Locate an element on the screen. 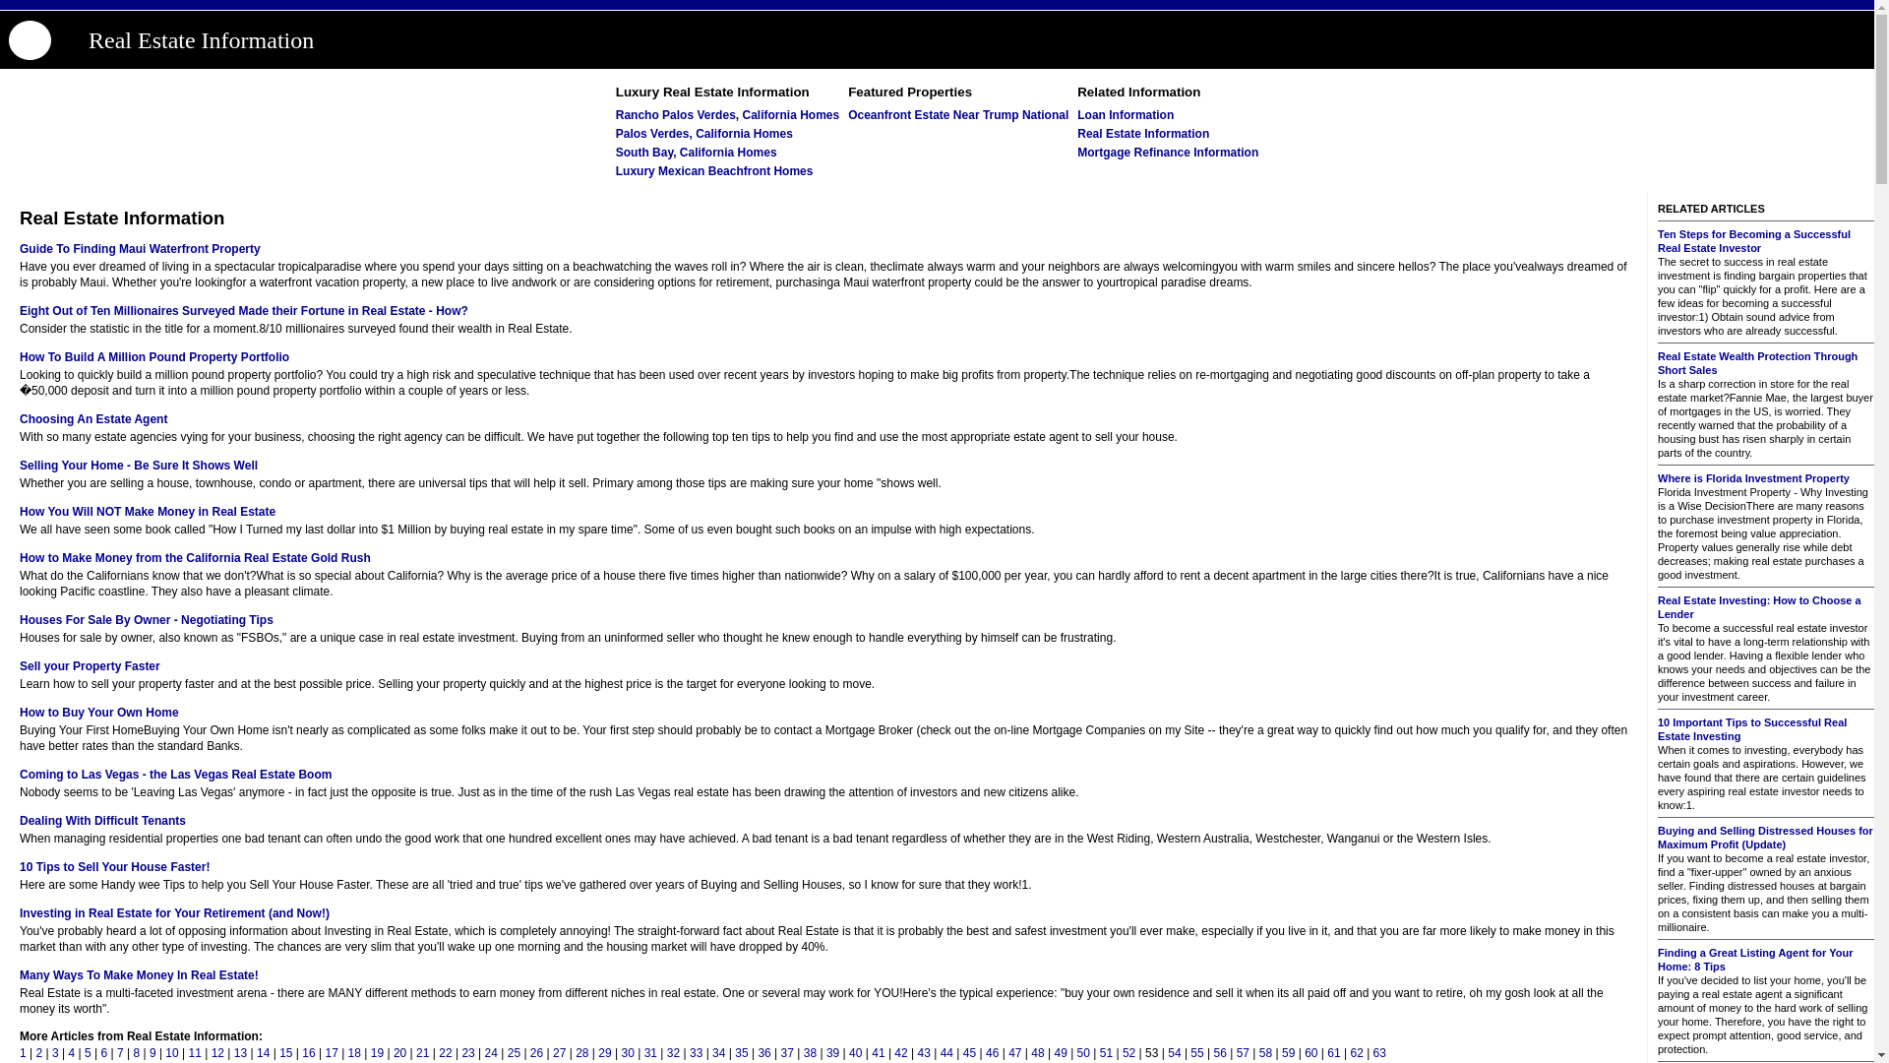  Many Ways To Make Money In Real Estate! is located at coordinates (139, 974).